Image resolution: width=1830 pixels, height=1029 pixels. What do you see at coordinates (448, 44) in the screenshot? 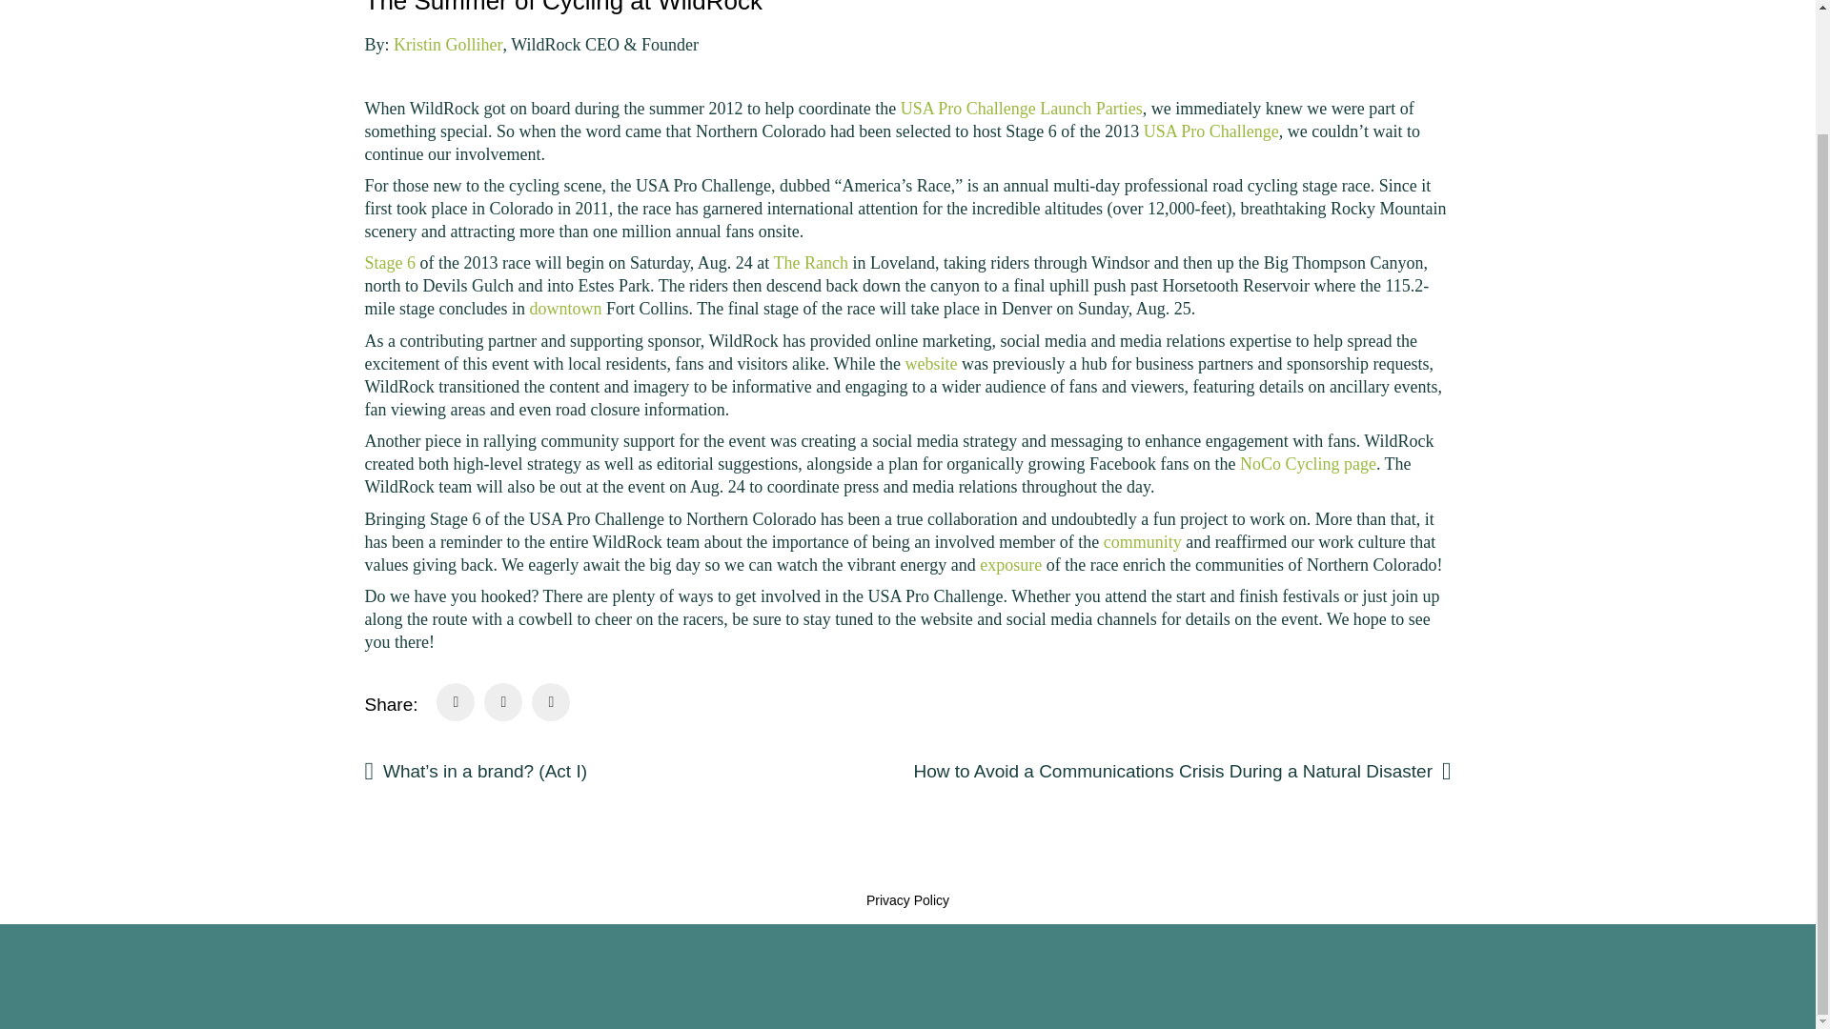
I see `Kristin Golliher` at bounding box center [448, 44].